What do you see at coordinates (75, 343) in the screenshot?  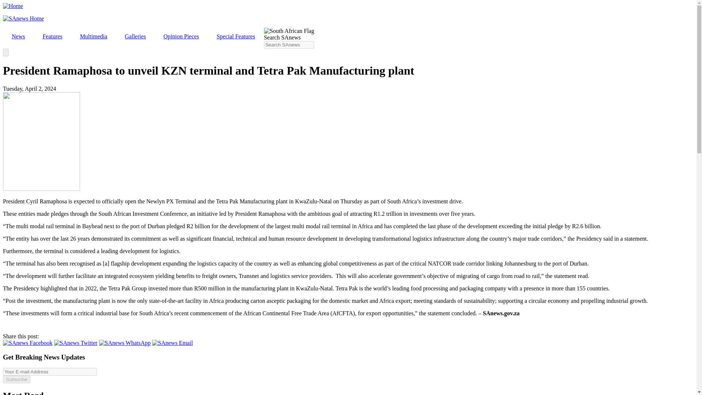 I see `Share on Twitter` at bounding box center [75, 343].